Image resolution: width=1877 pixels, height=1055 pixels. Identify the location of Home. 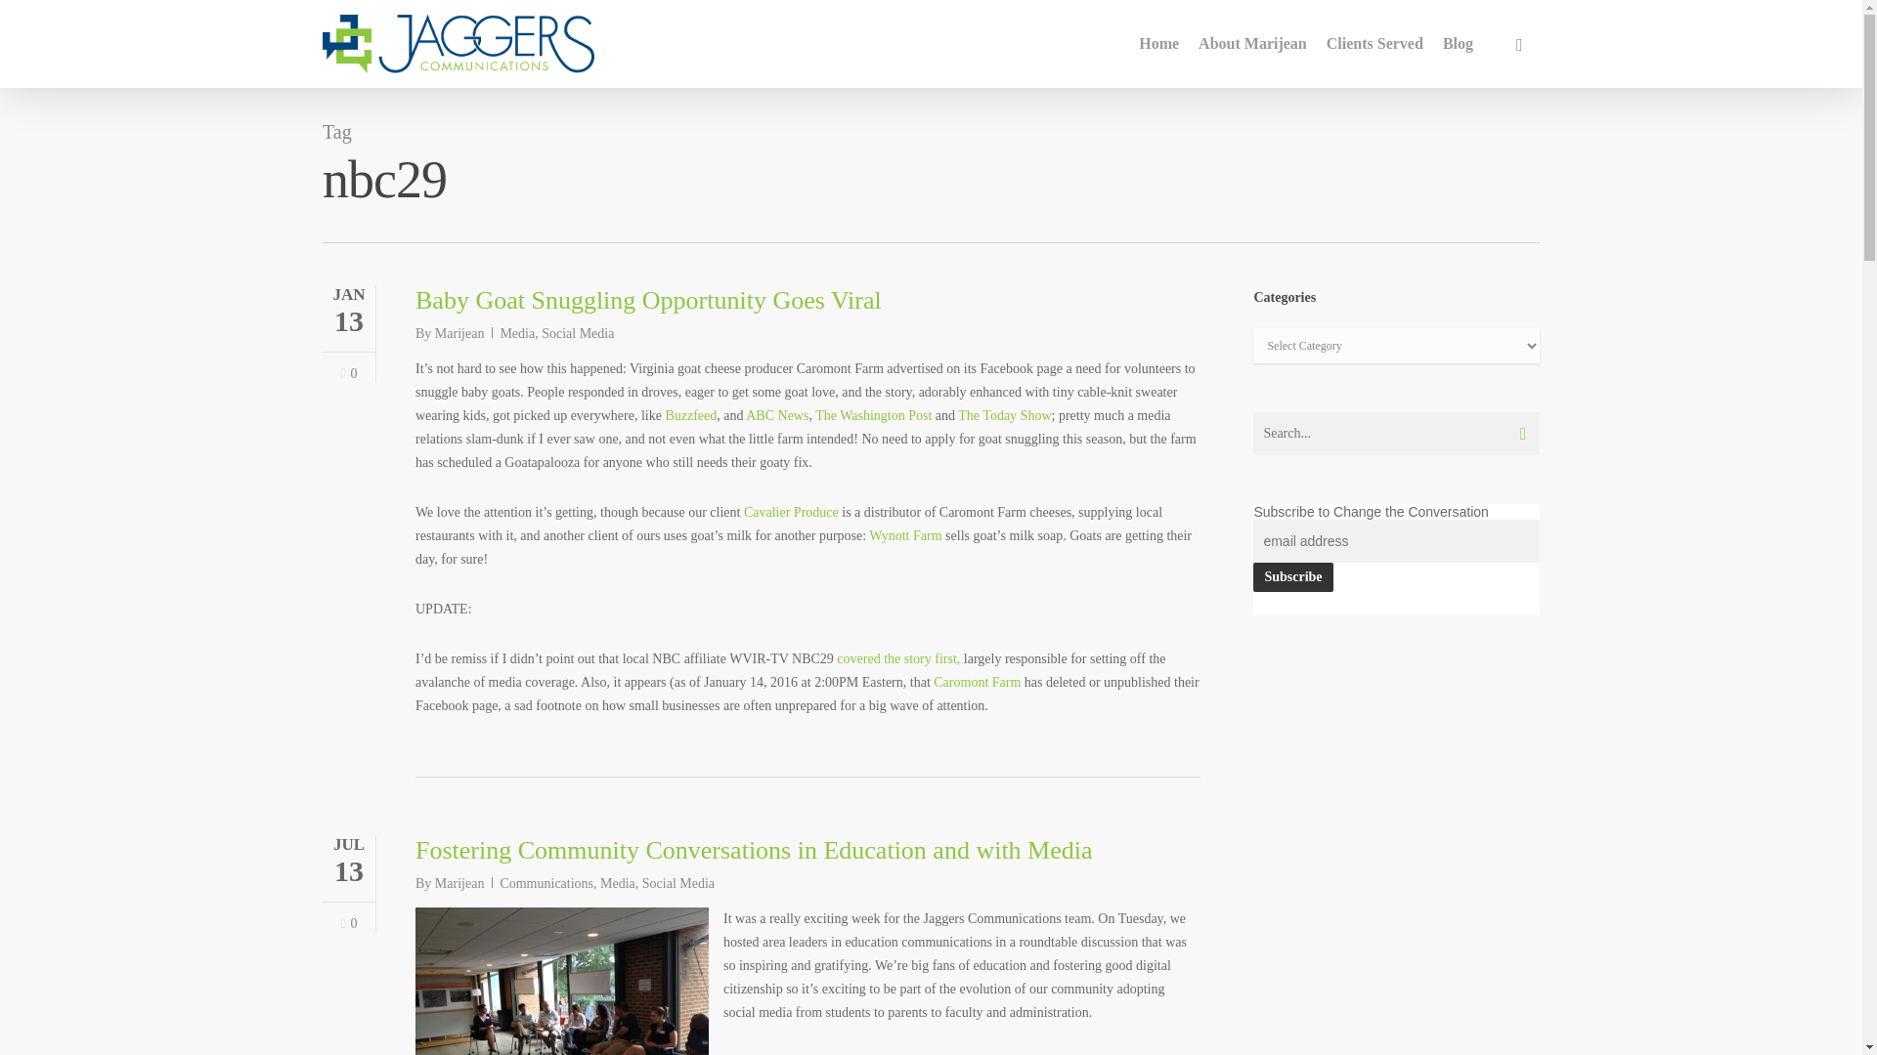
(1158, 43).